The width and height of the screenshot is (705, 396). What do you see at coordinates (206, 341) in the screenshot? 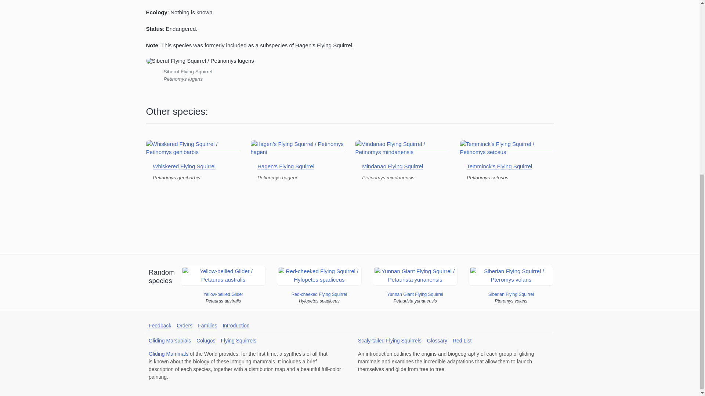
I see `Colugos` at bounding box center [206, 341].